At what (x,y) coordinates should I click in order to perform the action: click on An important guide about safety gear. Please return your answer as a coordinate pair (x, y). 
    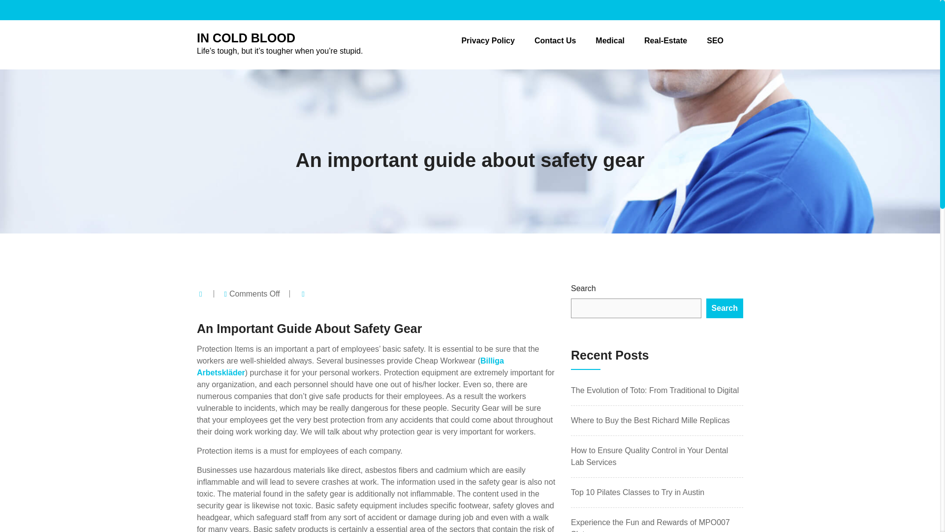
    Looking at the image, I should click on (470, 160).